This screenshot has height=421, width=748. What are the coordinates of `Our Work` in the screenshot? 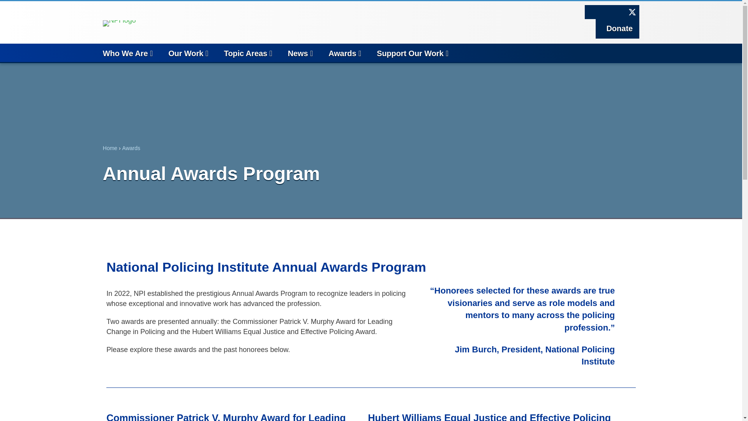 It's located at (196, 53).